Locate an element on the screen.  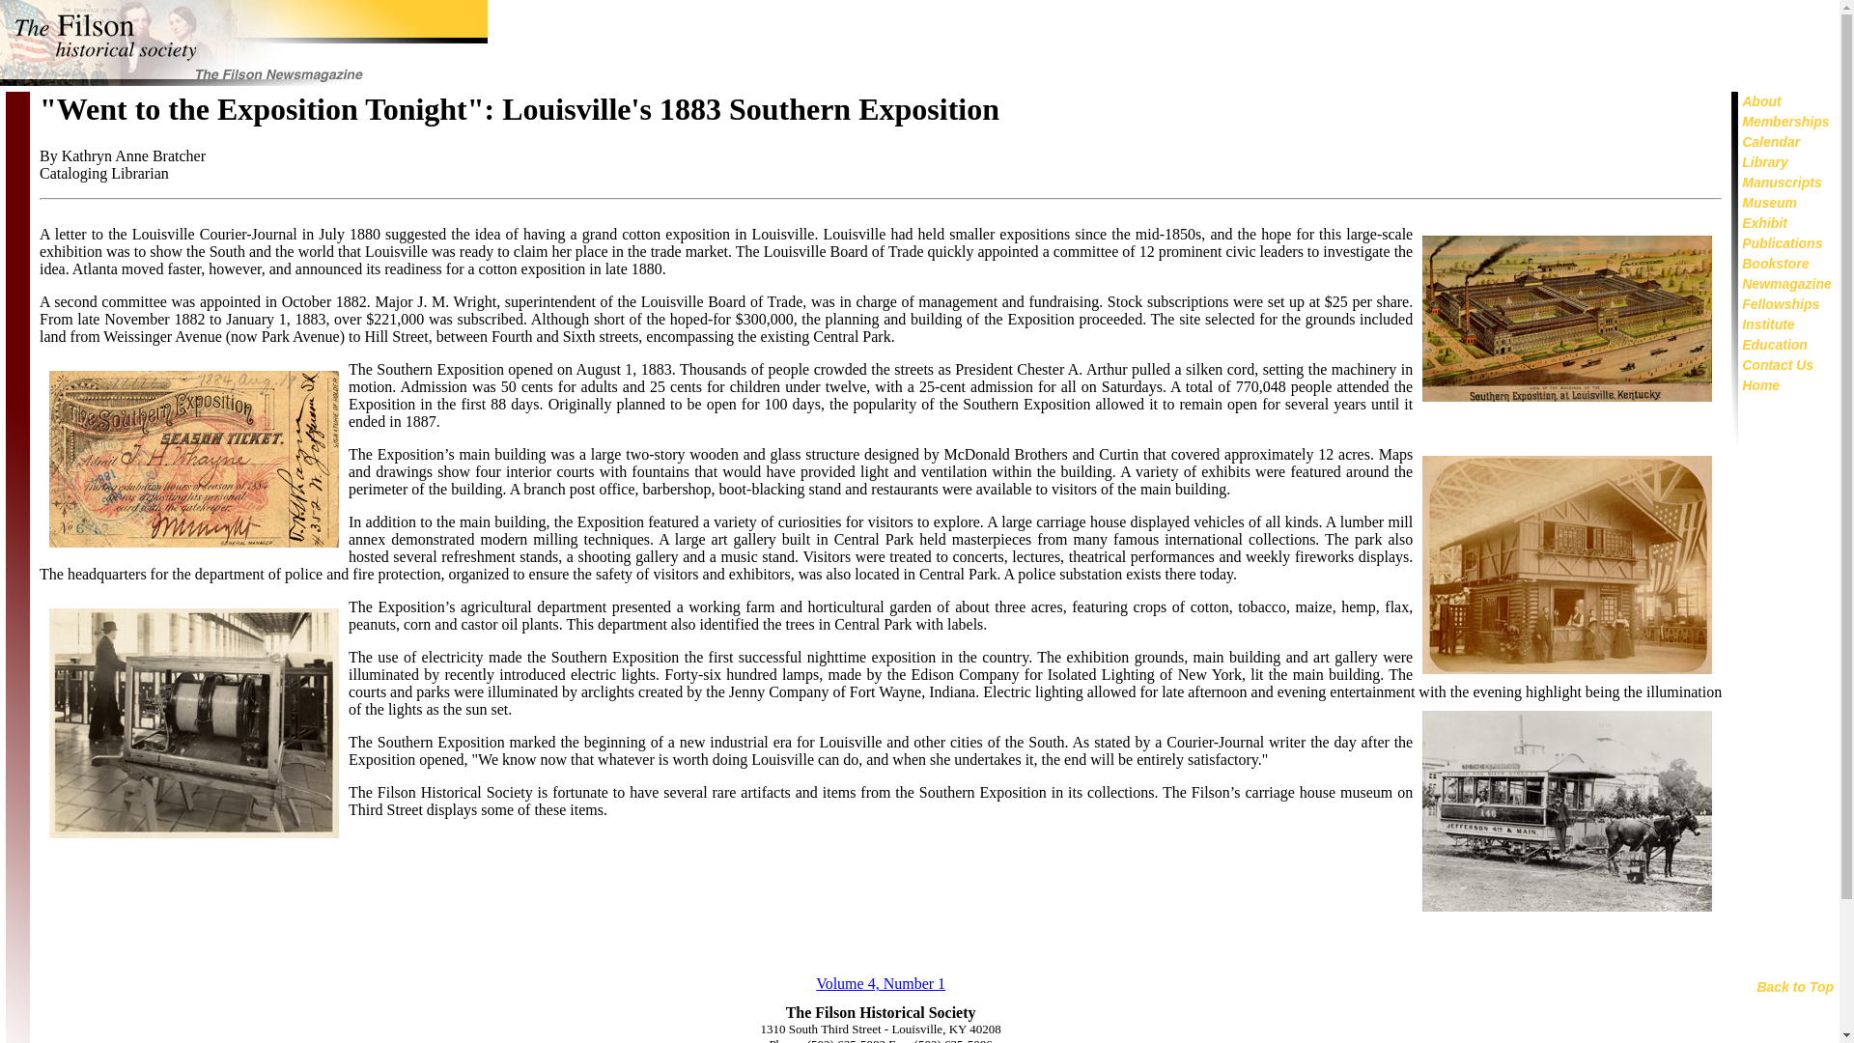
Volume 4, Number 1 is located at coordinates (881, 983).